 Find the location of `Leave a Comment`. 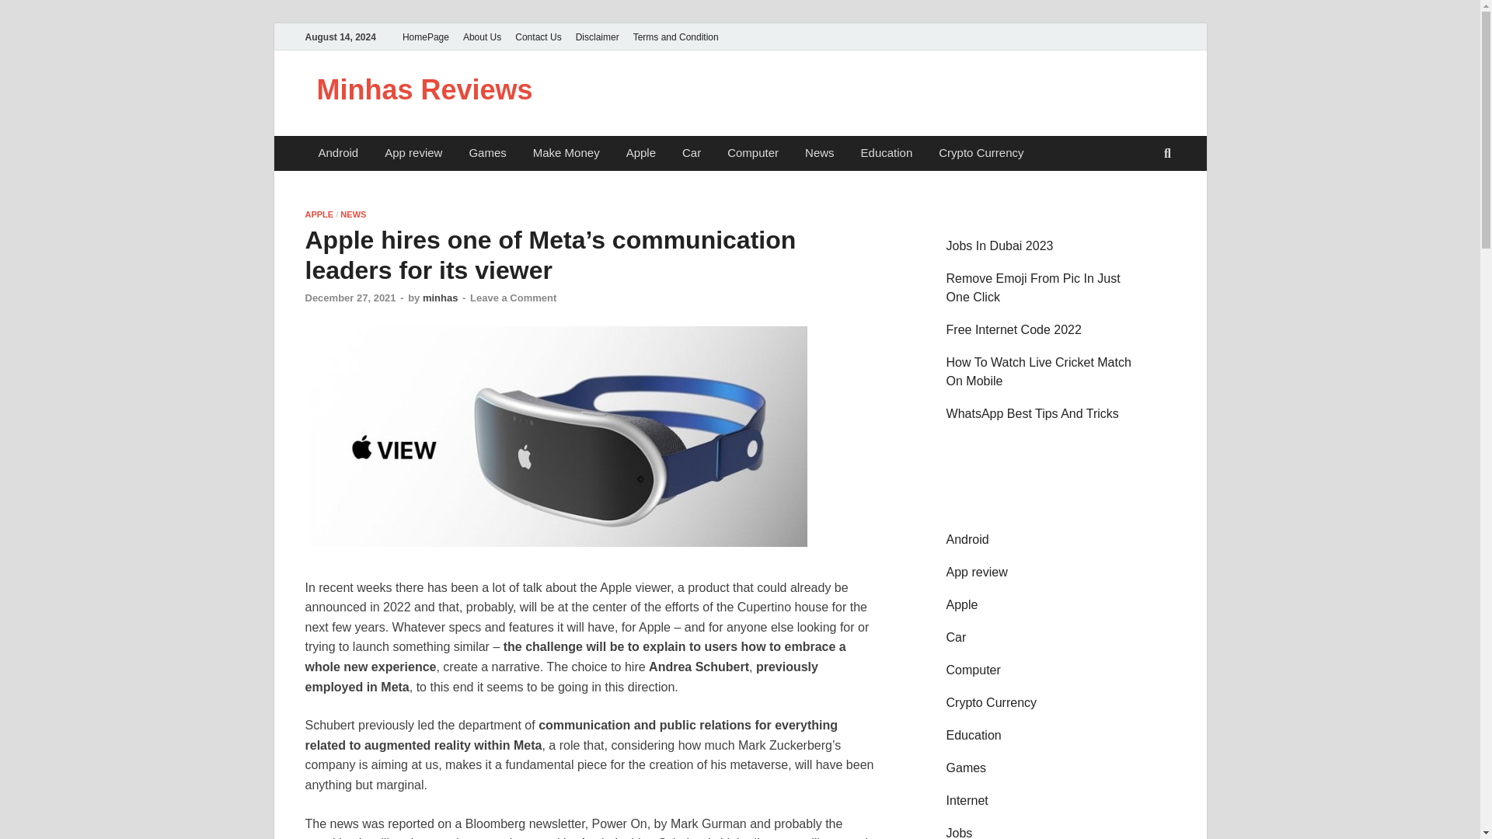

Leave a Comment is located at coordinates (513, 297).